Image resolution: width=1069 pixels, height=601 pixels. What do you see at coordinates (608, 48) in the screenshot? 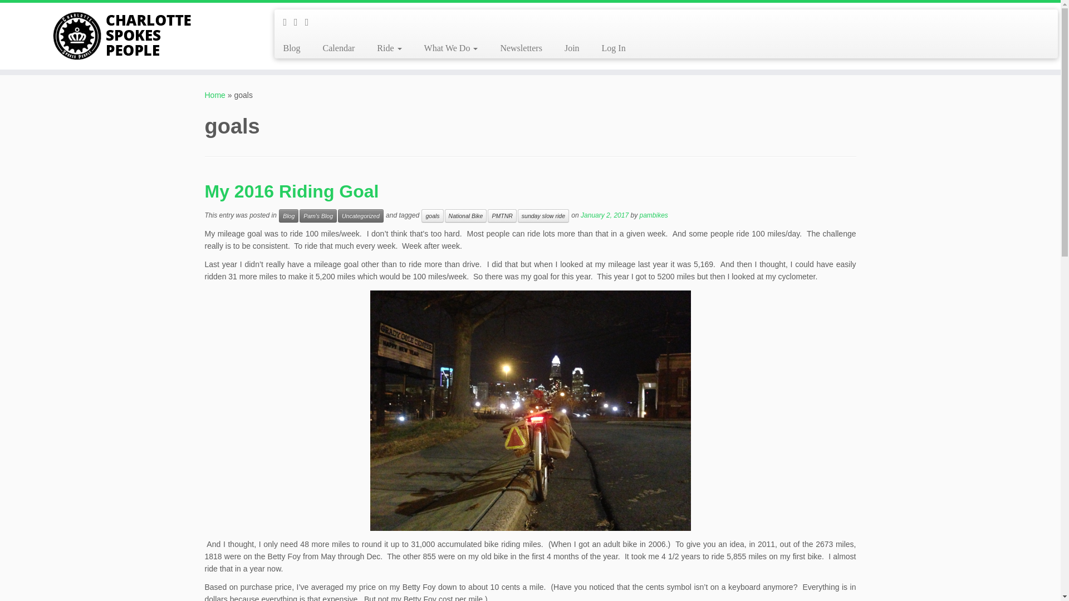
I see `Log In` at bounding box center [608, 48].